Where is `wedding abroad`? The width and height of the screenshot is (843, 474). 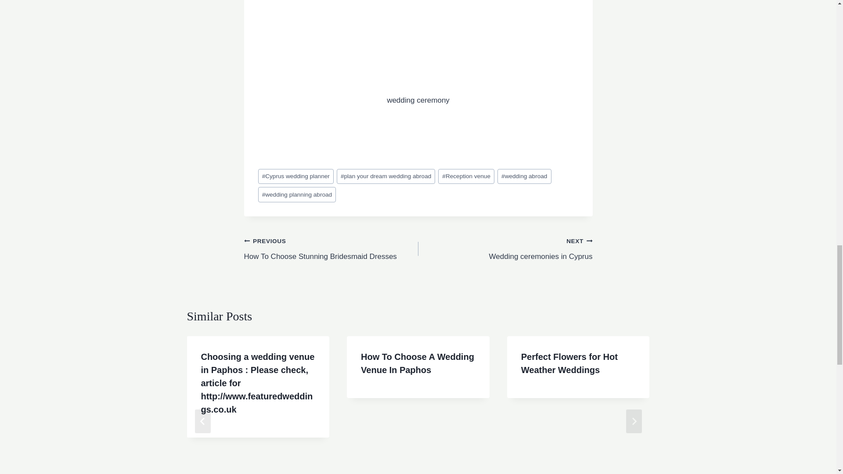 wedding abroad is located at coordinates (524, 176).